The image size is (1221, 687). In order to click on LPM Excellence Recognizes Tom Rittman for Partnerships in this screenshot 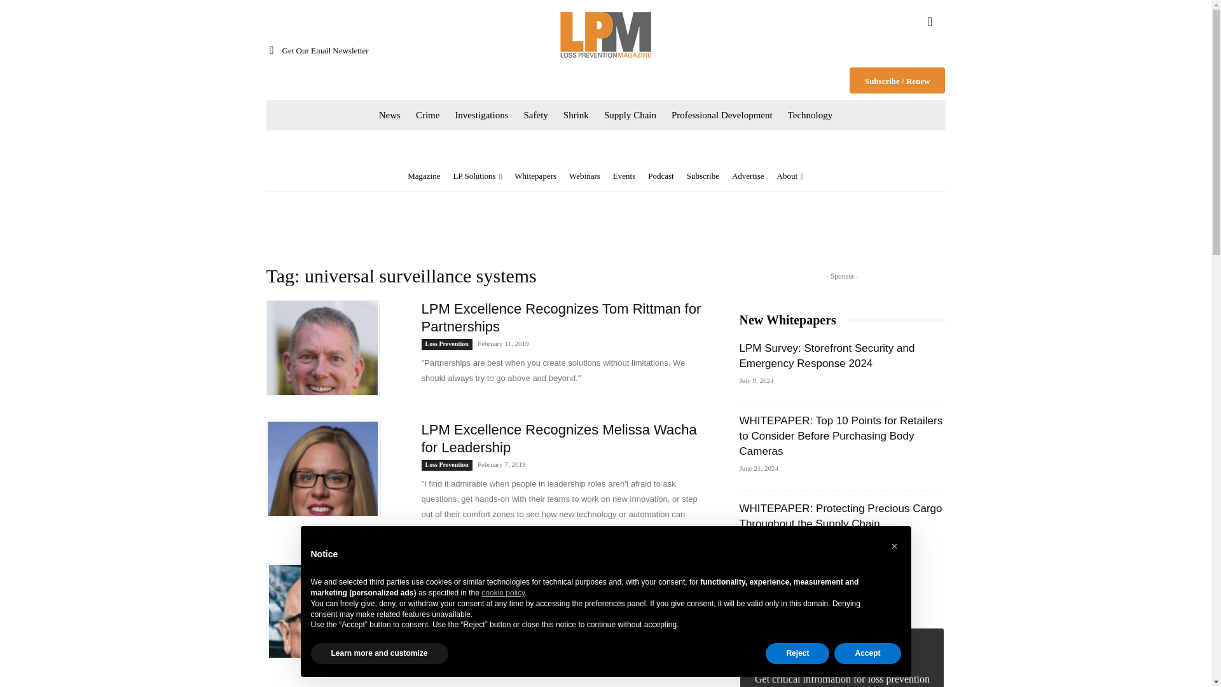, I will do `click(322, 347)`.